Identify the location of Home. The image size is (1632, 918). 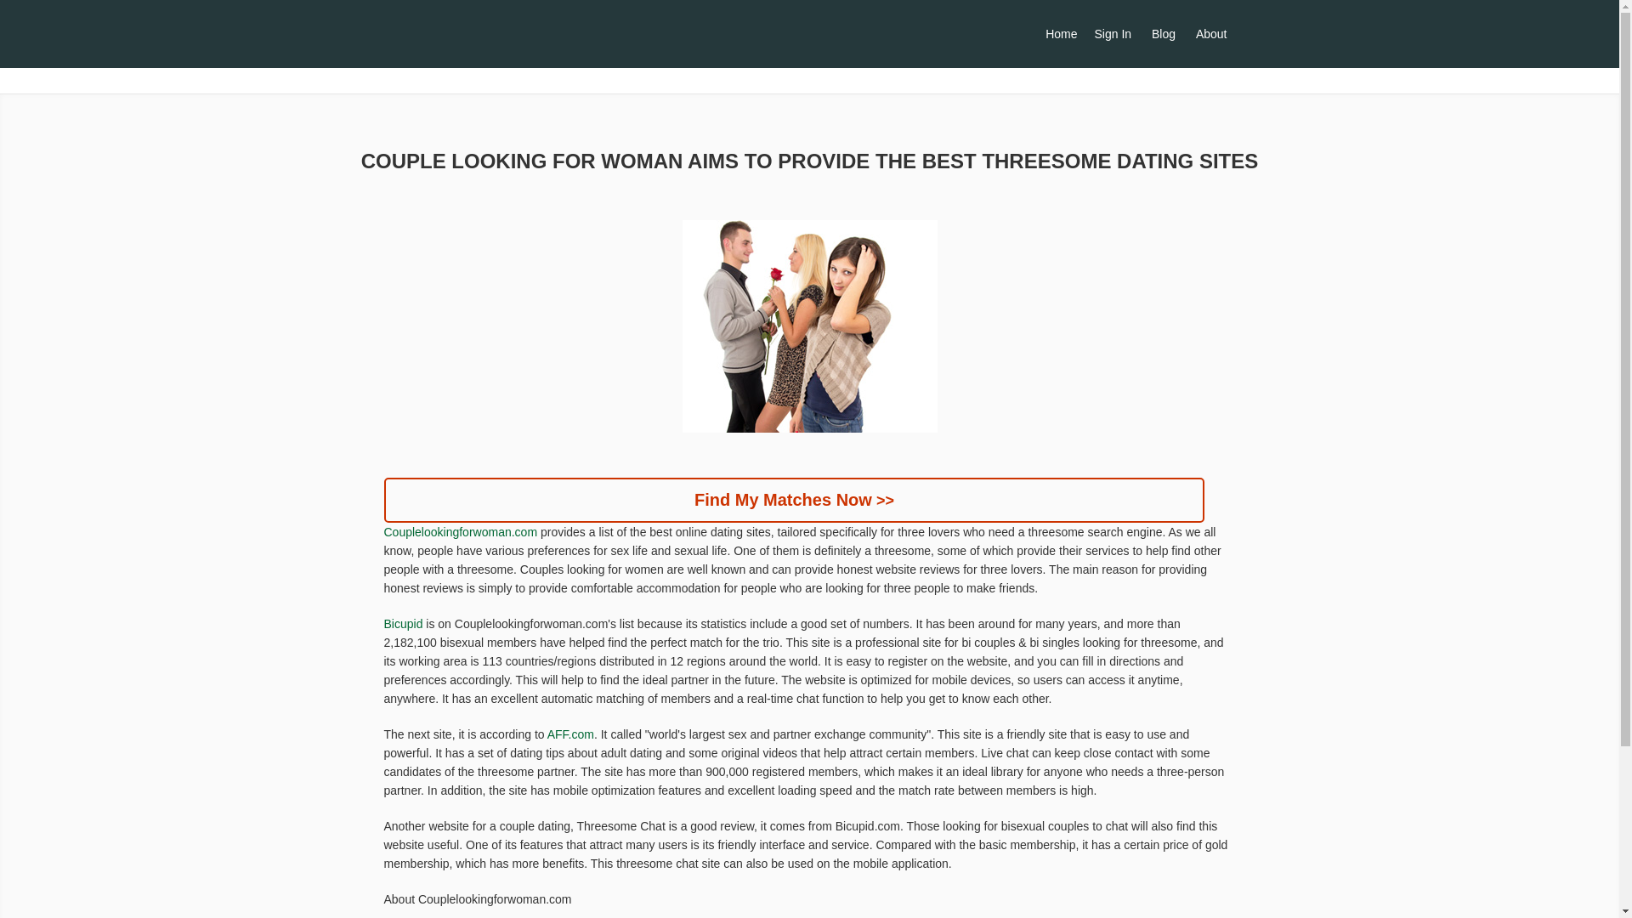
(1061, 34).